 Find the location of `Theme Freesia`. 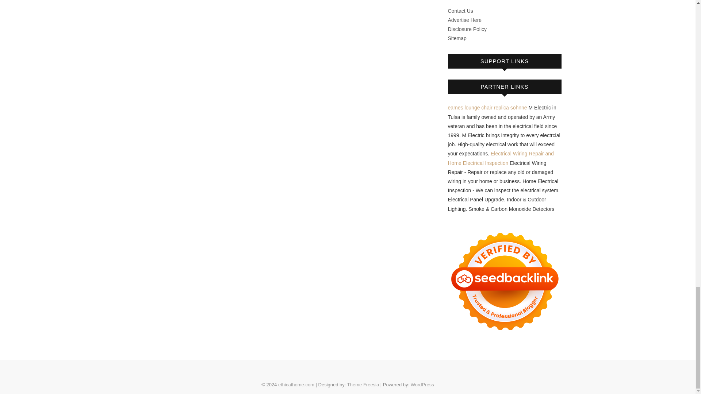

Theme Freesia is located at coordinates (363, 385).